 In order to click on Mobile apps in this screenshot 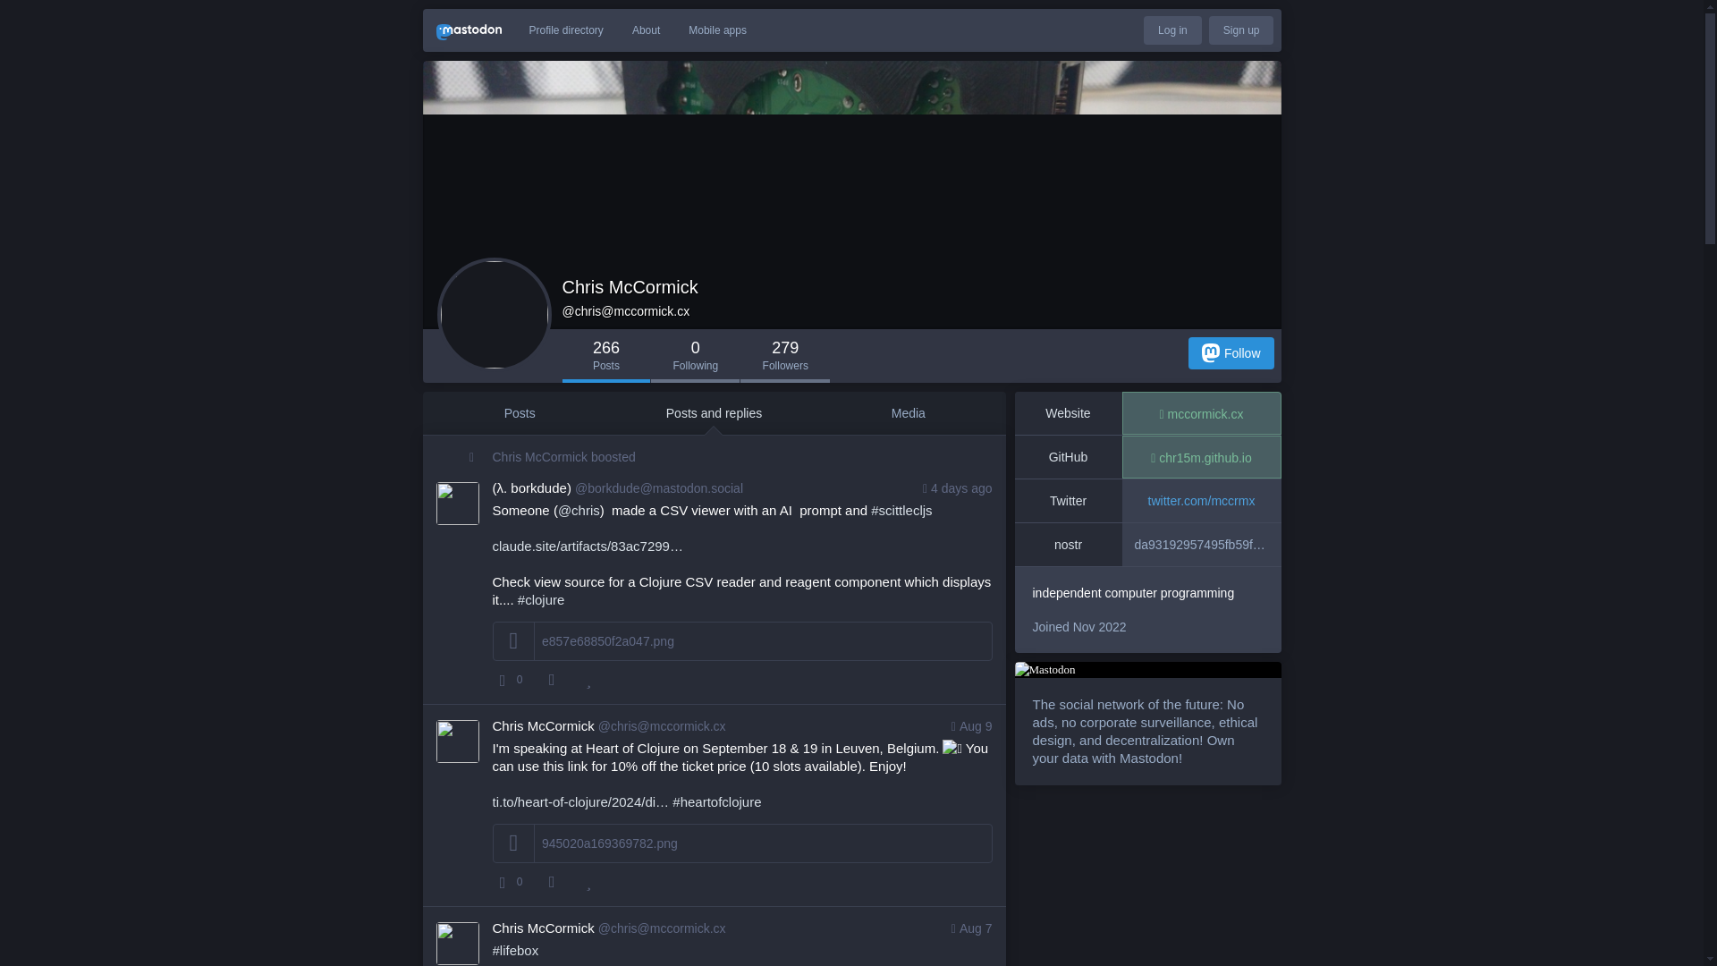, I will do `click(717, 30)`.